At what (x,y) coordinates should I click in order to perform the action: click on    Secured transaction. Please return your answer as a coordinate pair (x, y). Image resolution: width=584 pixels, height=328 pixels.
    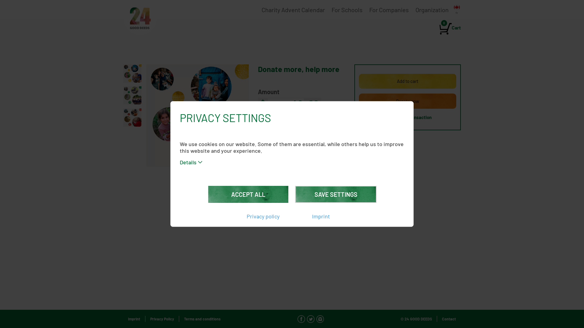
    Looking at the image, I should click on (408, 117).